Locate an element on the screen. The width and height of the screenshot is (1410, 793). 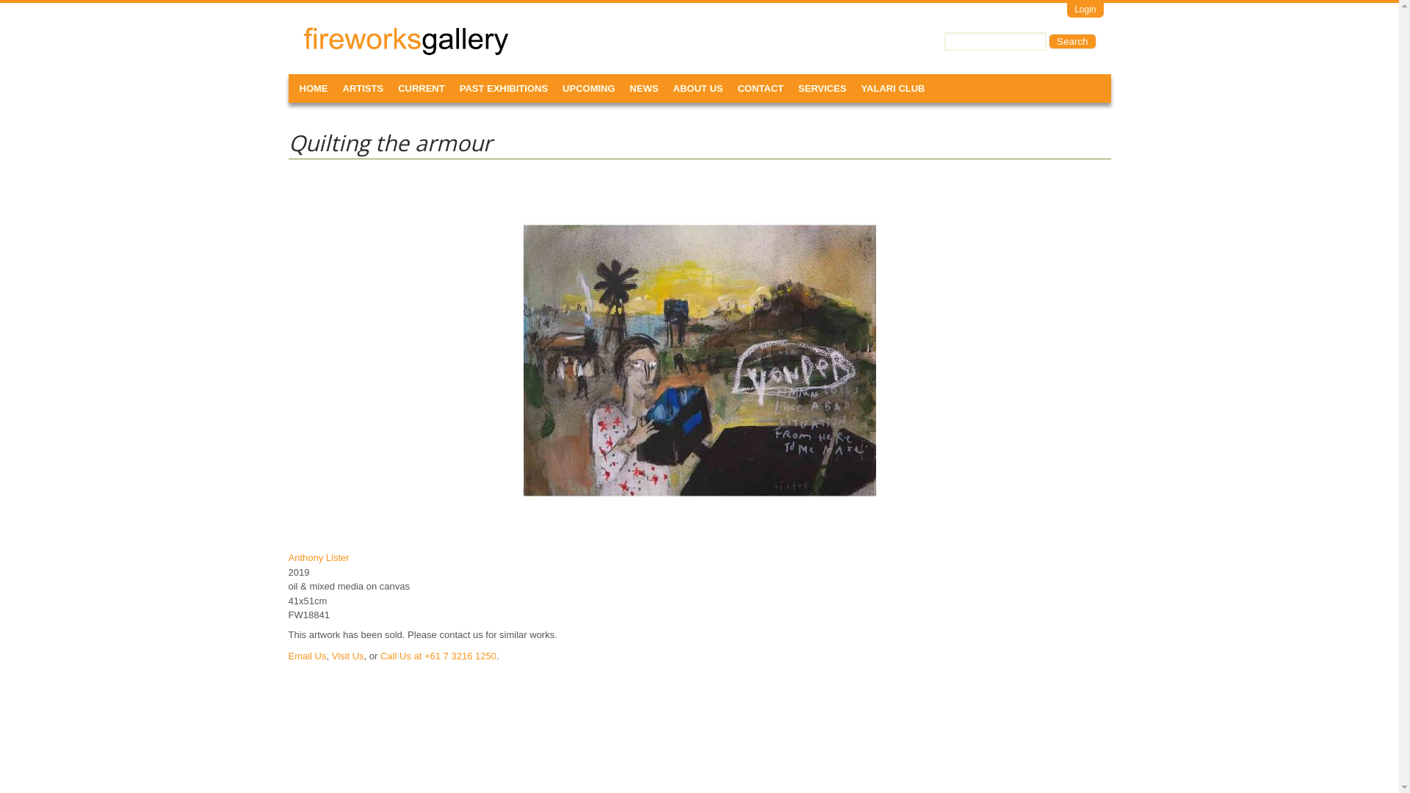
CONTACT is located at coordinates (761, 88).